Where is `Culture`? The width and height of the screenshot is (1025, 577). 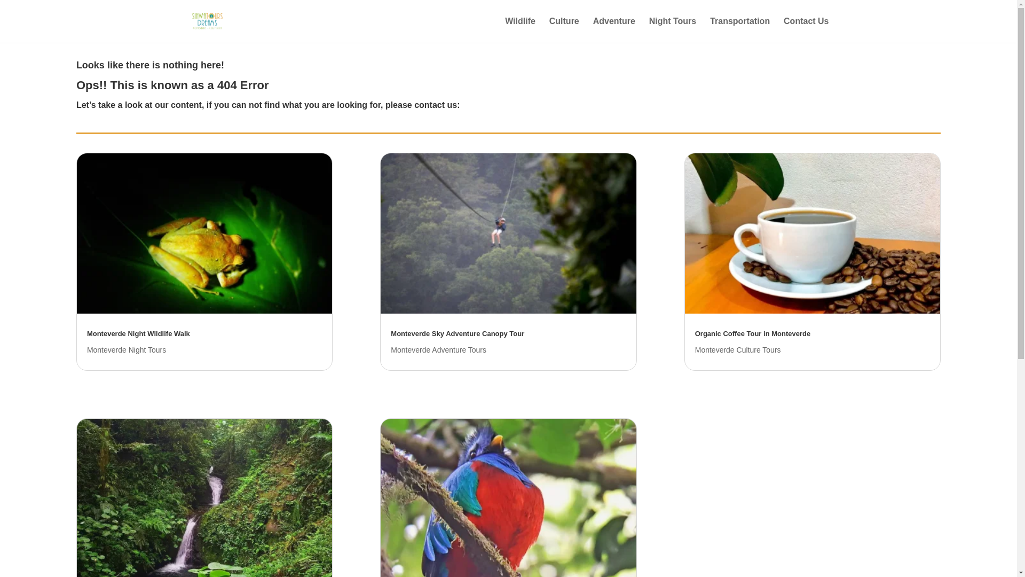
Culture is located at coordinates (564, 30).